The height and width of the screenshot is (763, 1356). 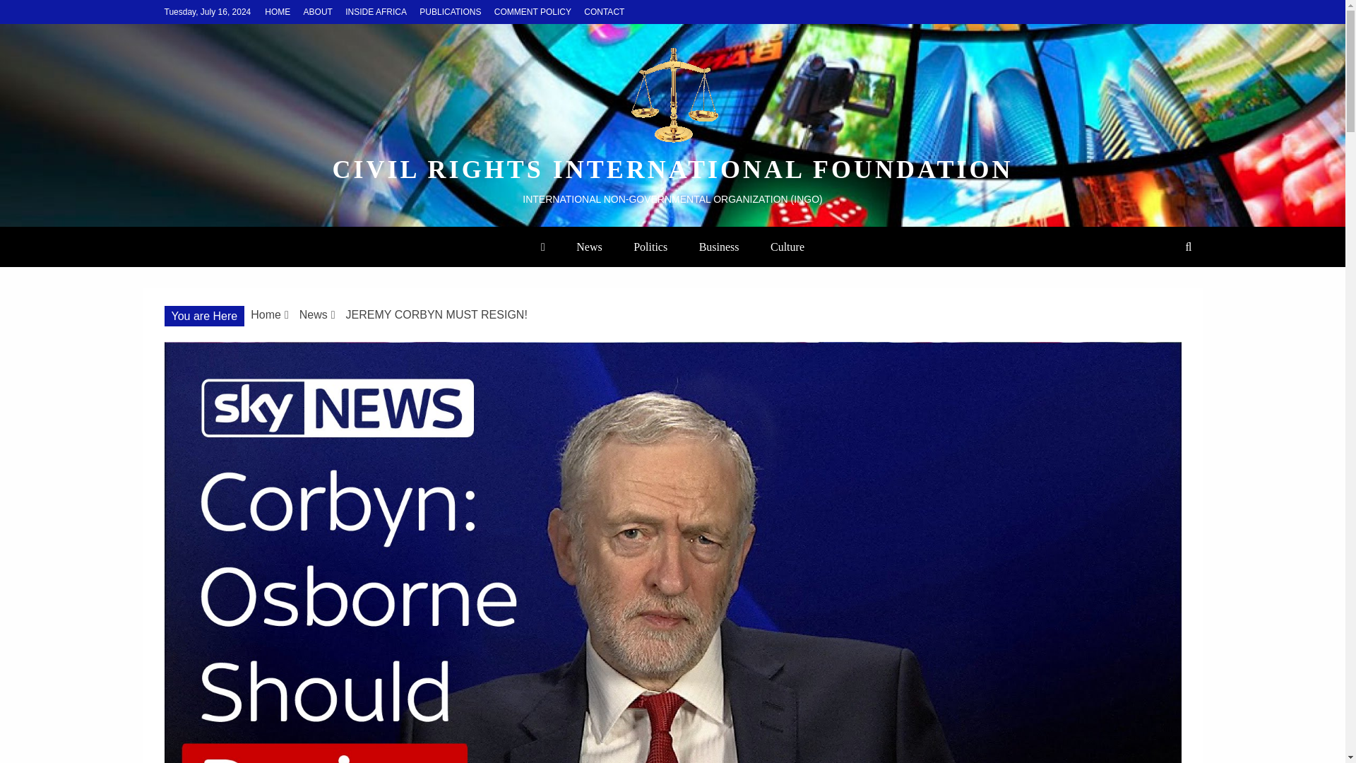 What do you see at coordinates (29, 13) in the screenshot?
I see `Search` at bounding box center [29, 13].